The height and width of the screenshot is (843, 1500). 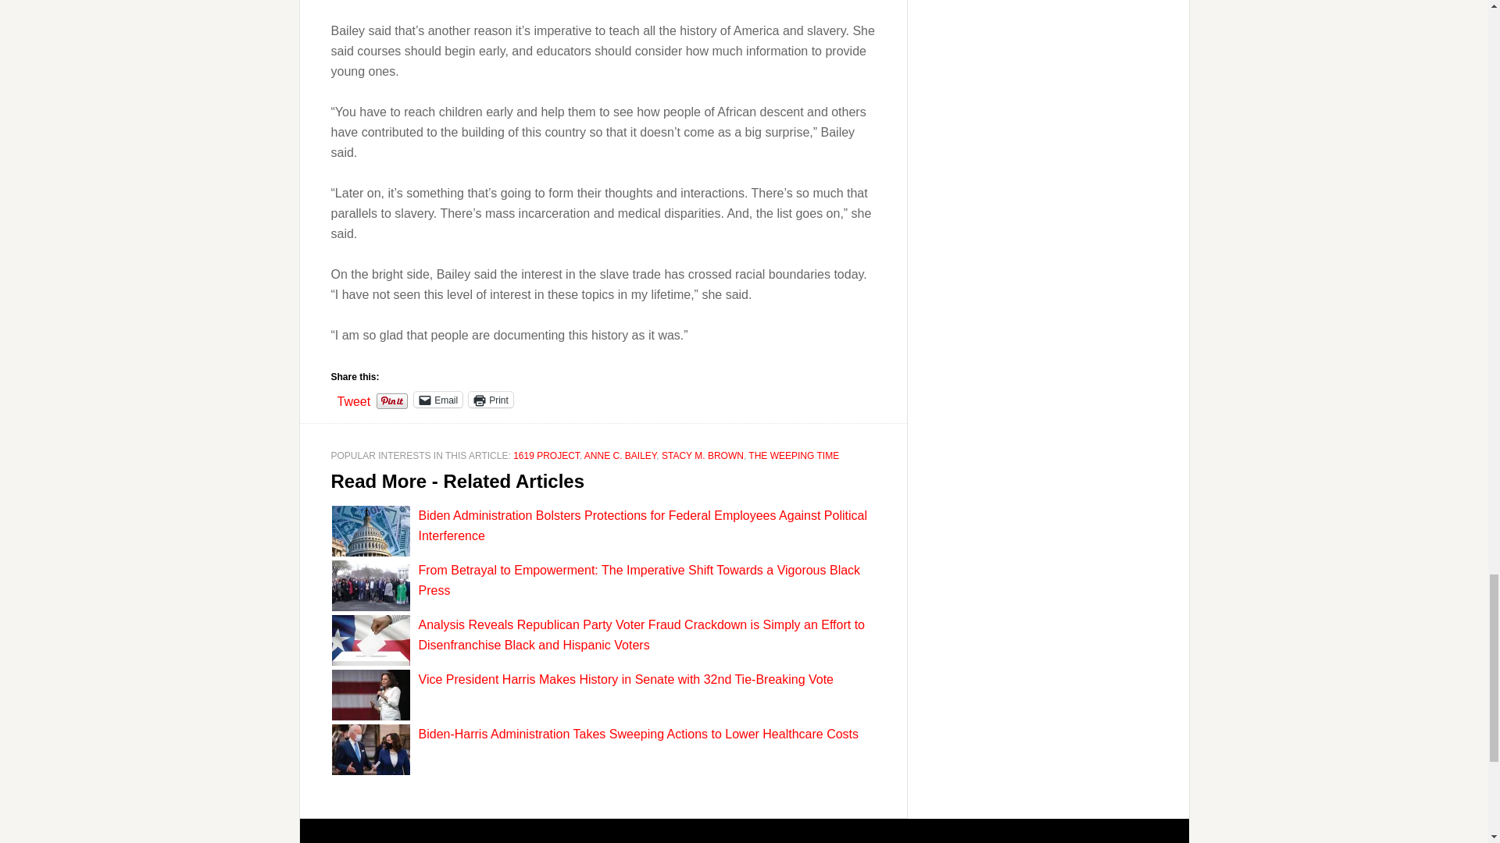 I want to click on Click to email a link to a friend, so click(x=437, y=400).